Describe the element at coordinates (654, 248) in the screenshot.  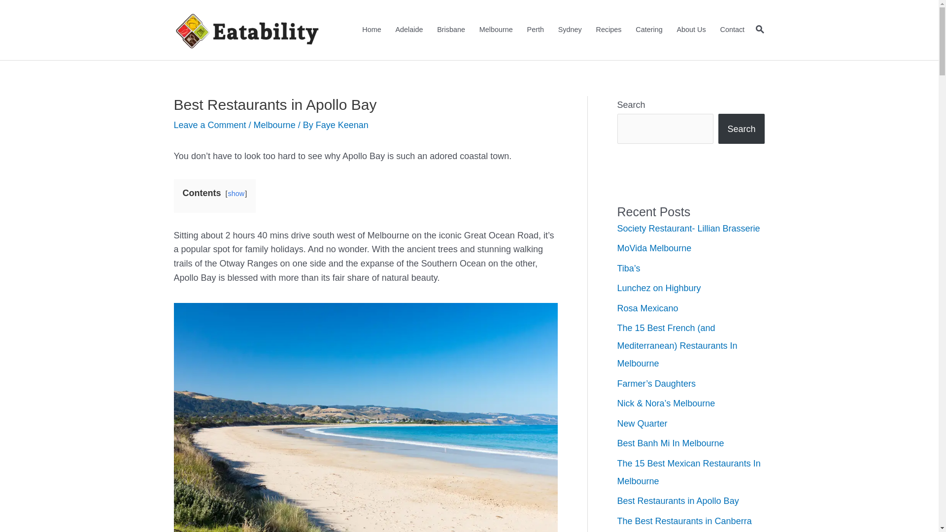
I see `MoVida Melbourne` at that location.